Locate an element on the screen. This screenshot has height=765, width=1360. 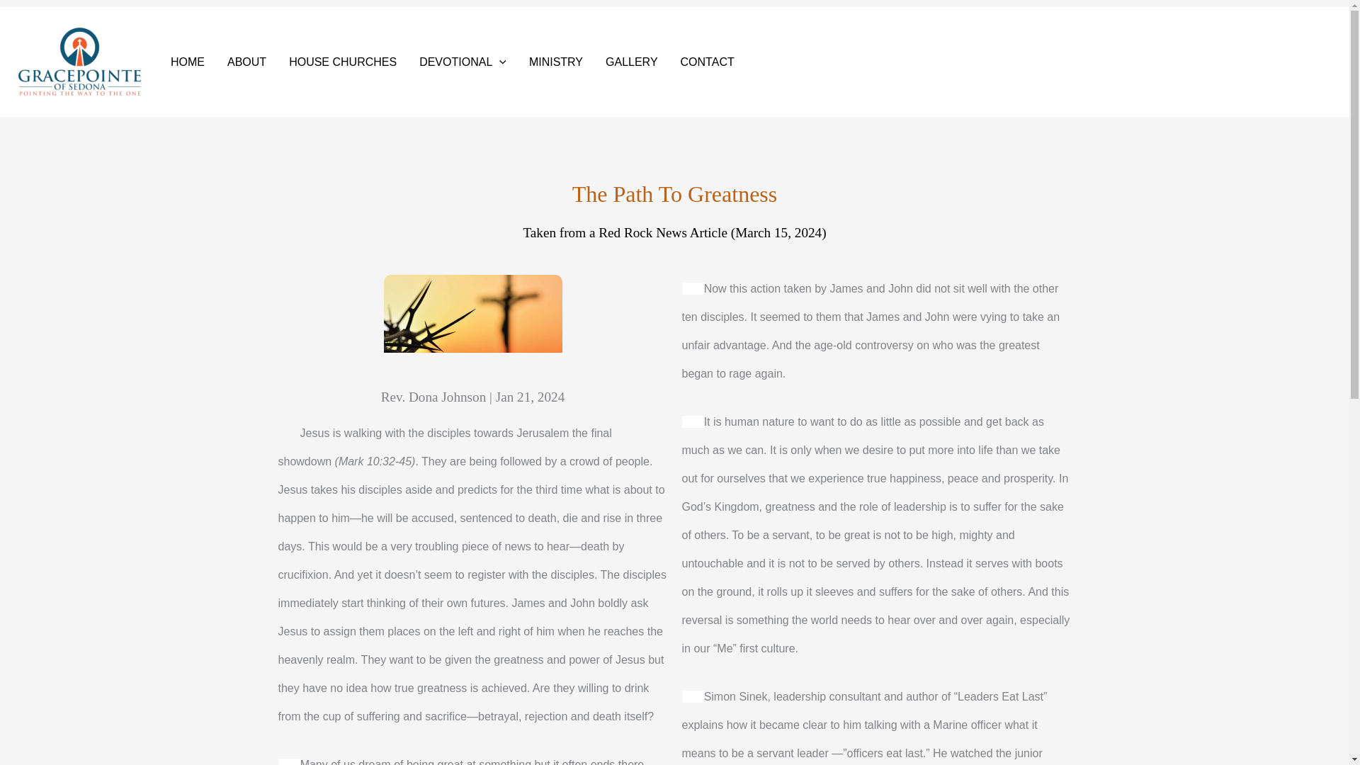
DEVOTIONAL is located at coordinates (463, 62).